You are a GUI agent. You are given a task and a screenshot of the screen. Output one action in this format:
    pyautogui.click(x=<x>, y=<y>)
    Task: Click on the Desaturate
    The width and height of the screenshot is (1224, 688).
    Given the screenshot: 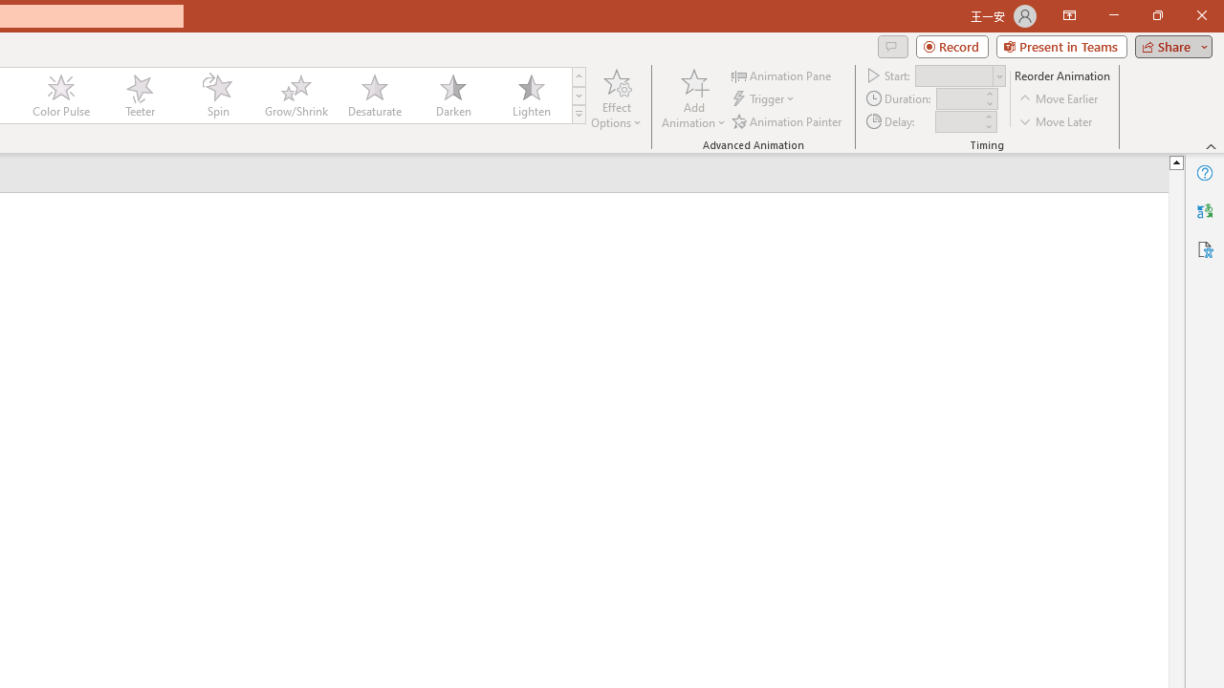 What is the action you would take?
    pyautogui.click(x=374, y=96)
    